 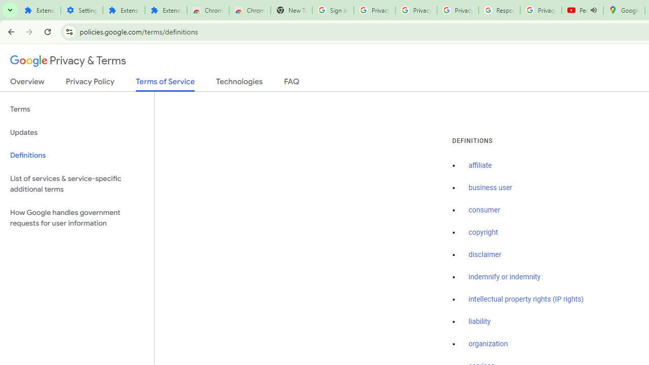 I want to click on Chrome Web Store - Themes, so click(x=249, y=10).